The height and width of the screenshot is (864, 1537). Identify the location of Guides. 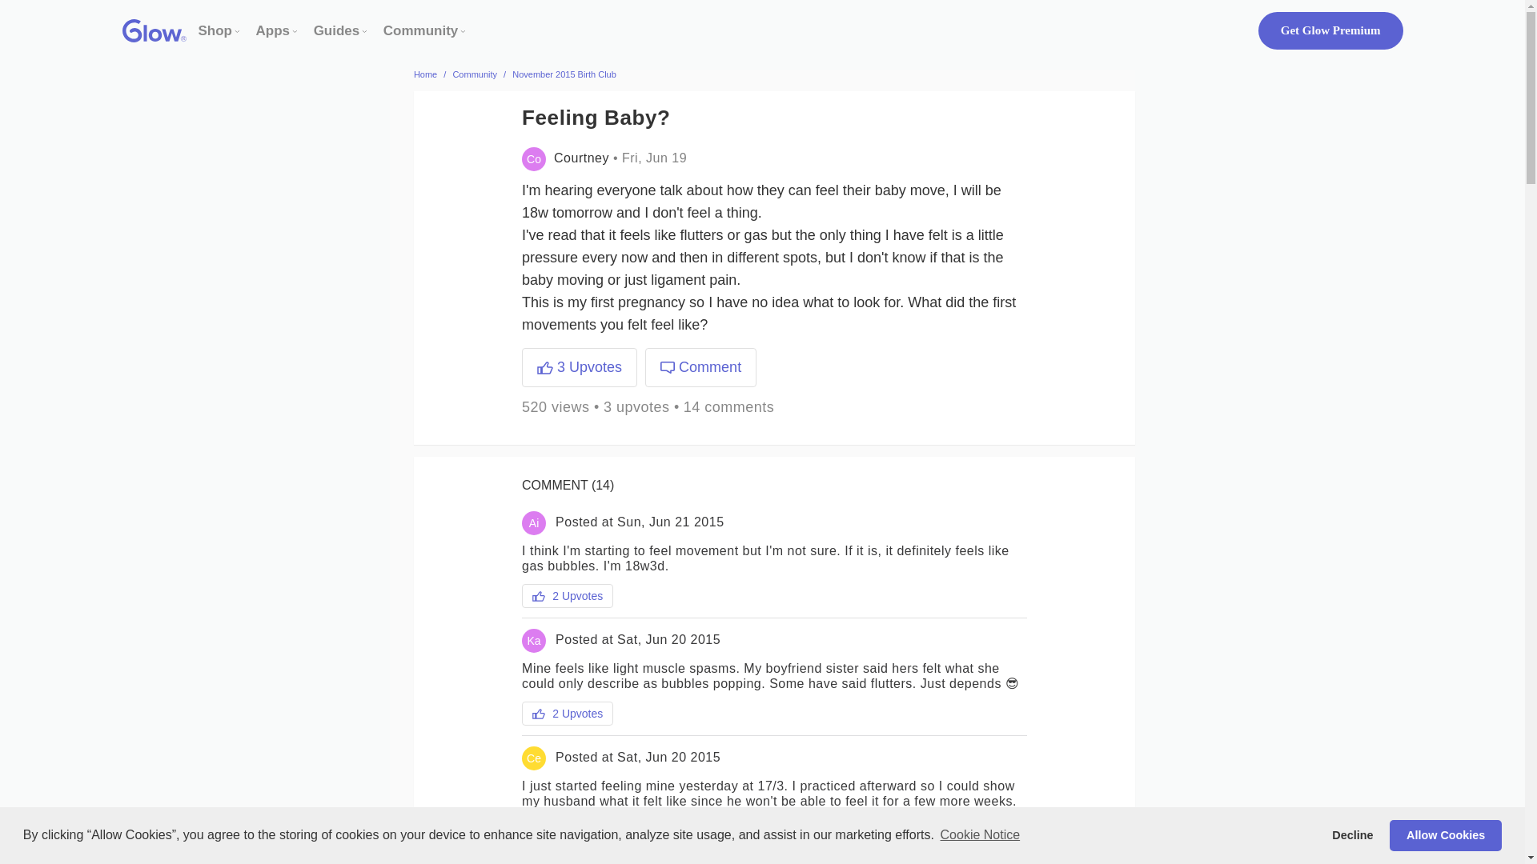
(336, 30).